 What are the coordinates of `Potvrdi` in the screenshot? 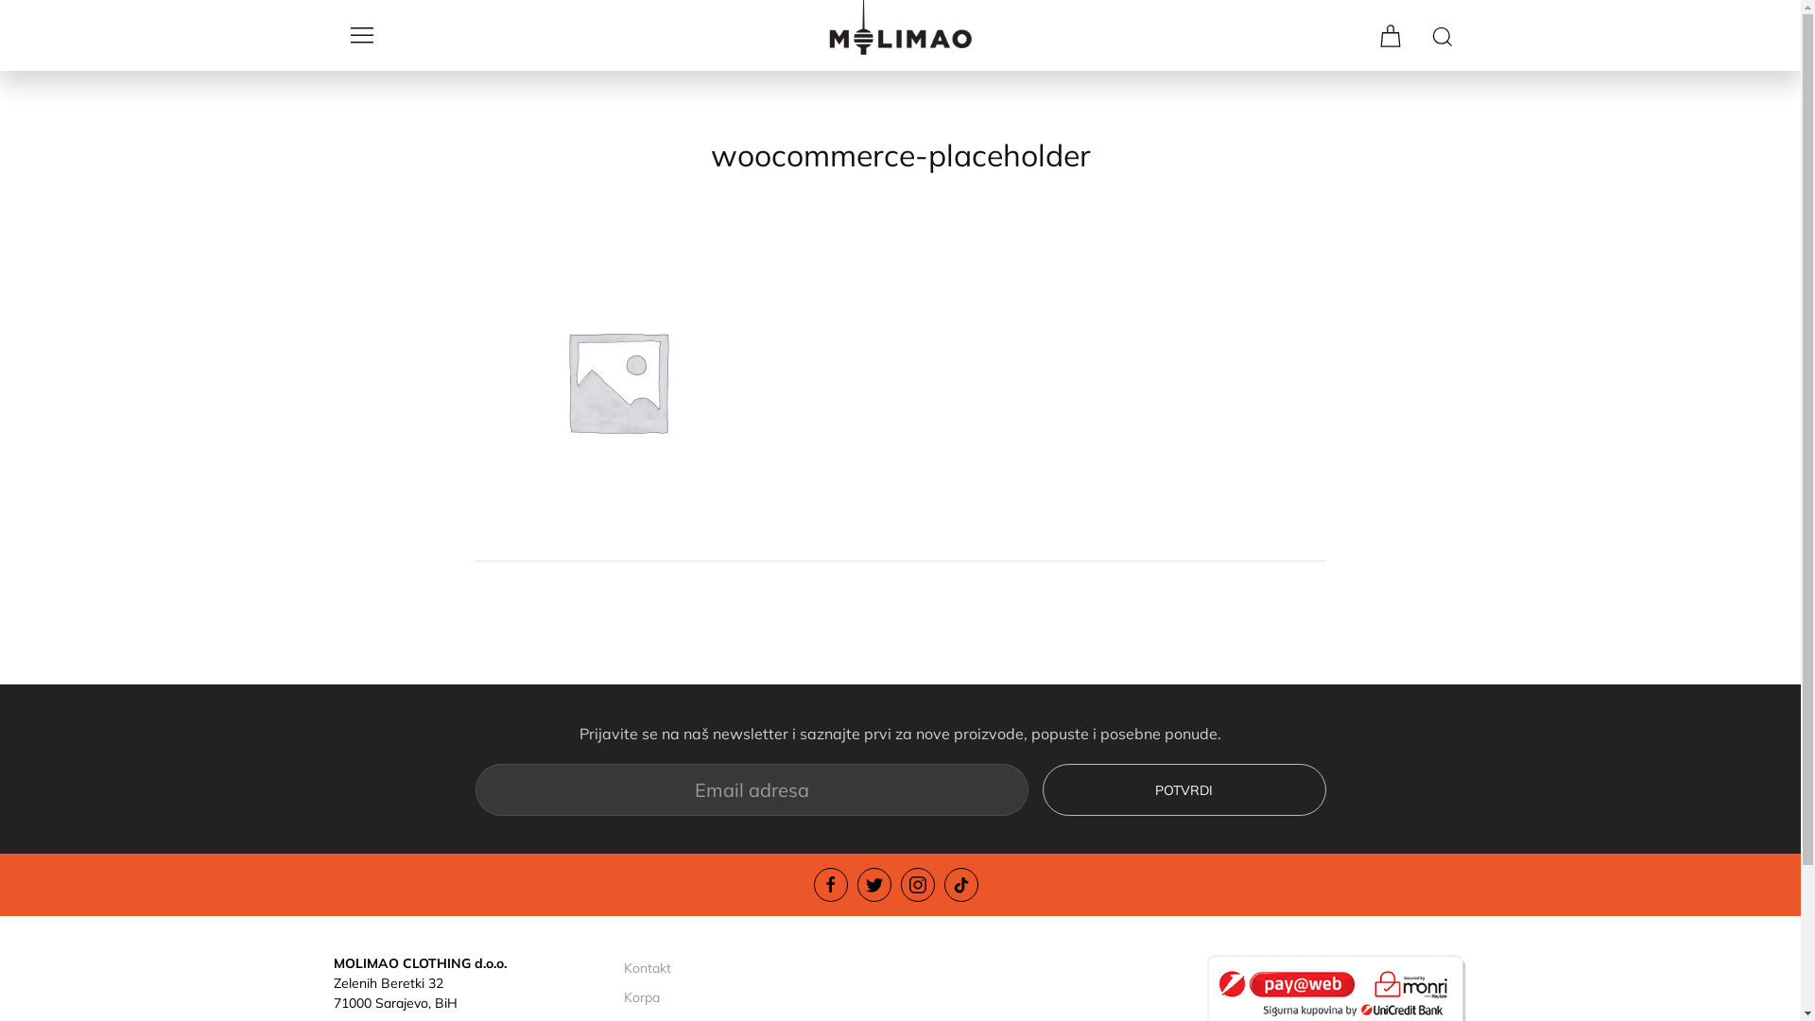 It's located at (1184, 790).